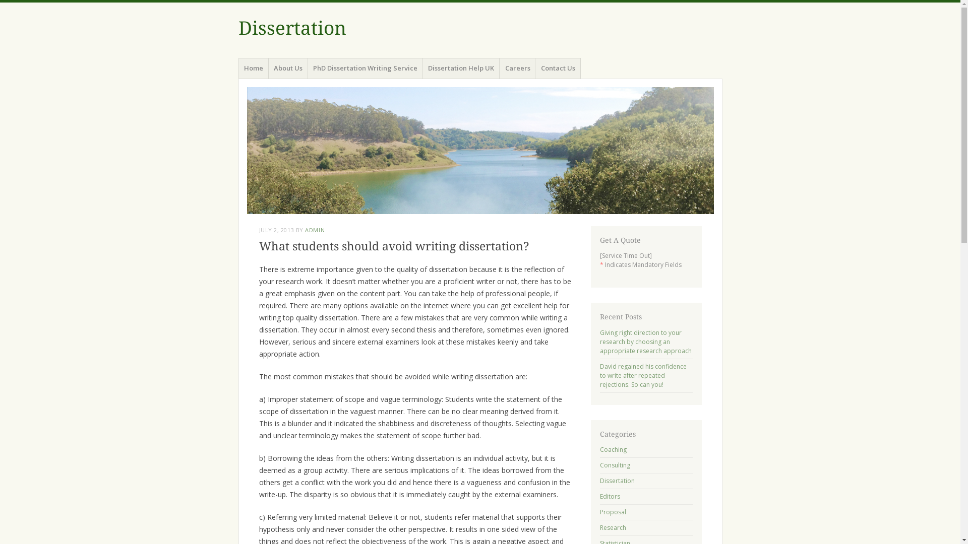  I want to click on Dissertation, so click(480, 151).